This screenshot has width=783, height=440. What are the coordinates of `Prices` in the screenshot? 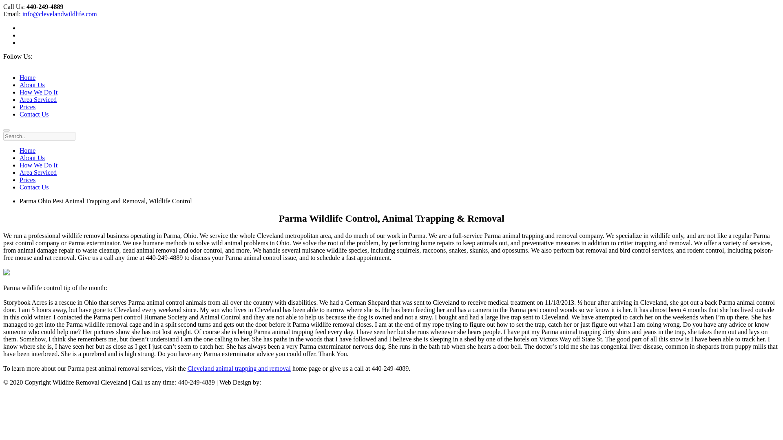 It's located at (27, 180).